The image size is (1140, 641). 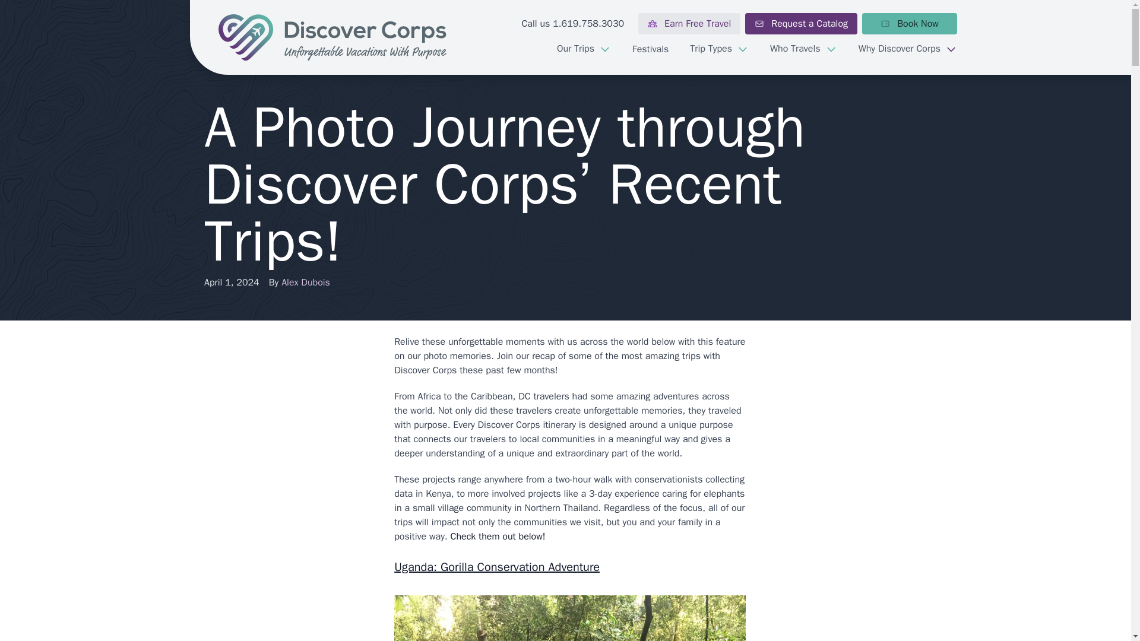 I want to click on Earn Free Travel, so click(x=689, y=24).